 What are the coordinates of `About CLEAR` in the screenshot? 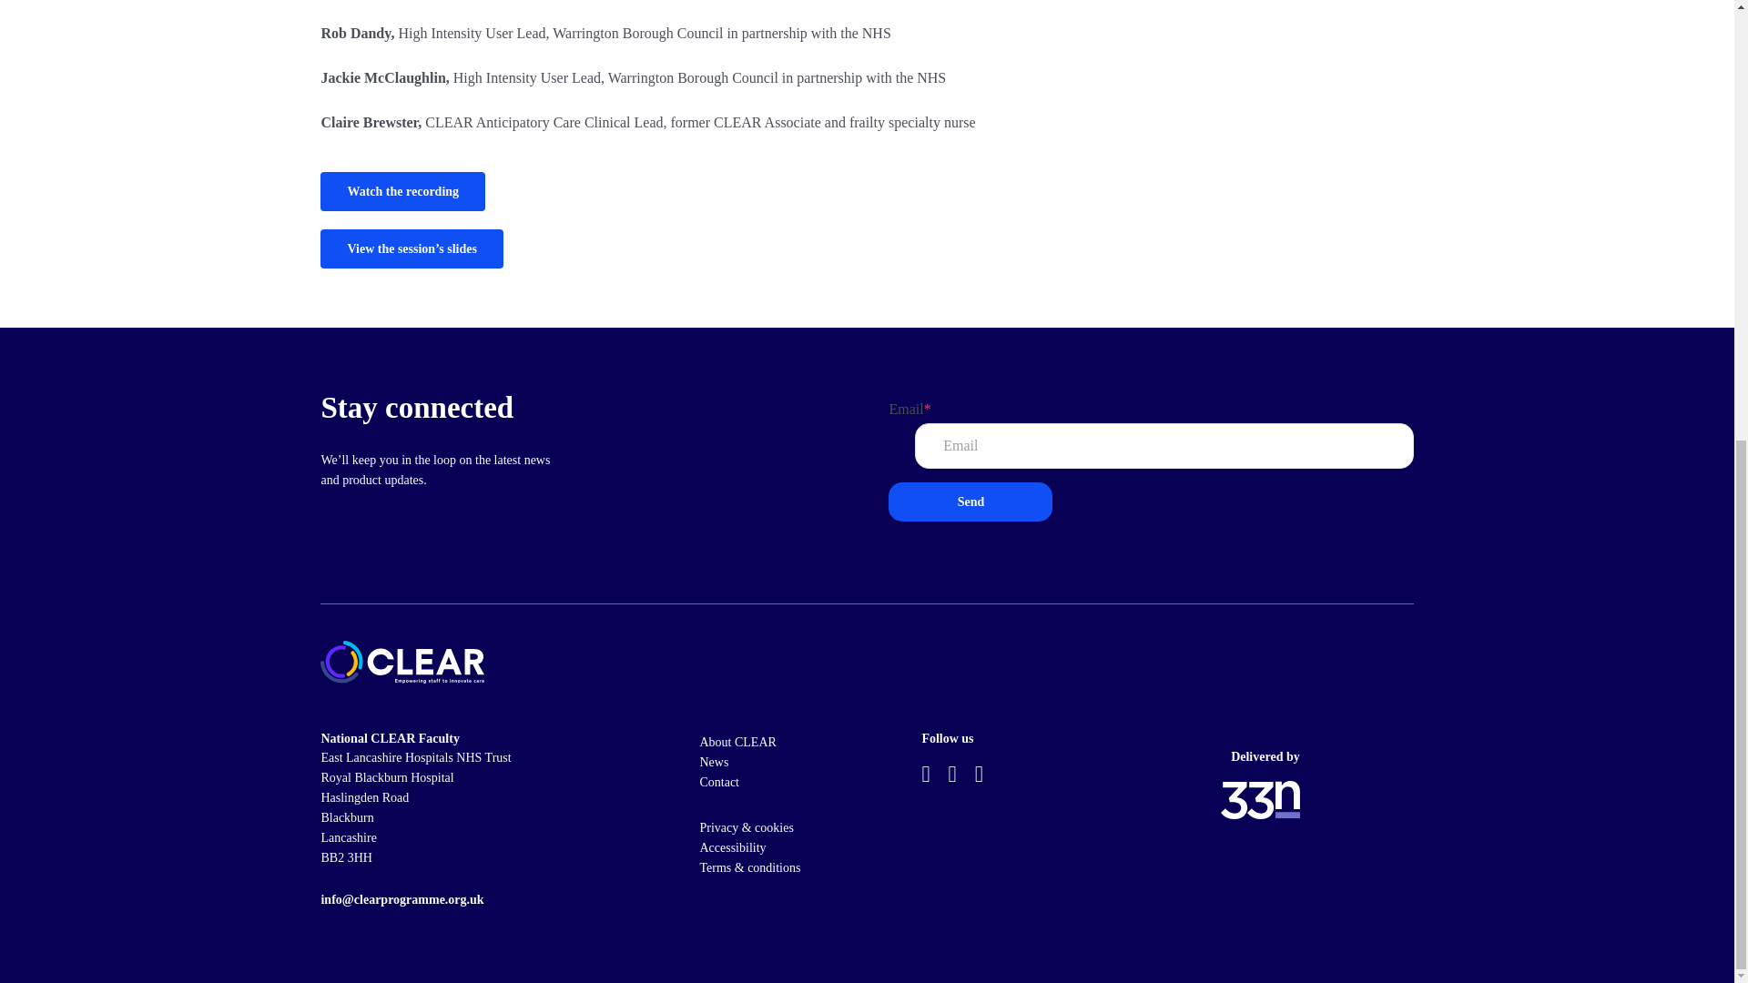 It's located at (737, 741).